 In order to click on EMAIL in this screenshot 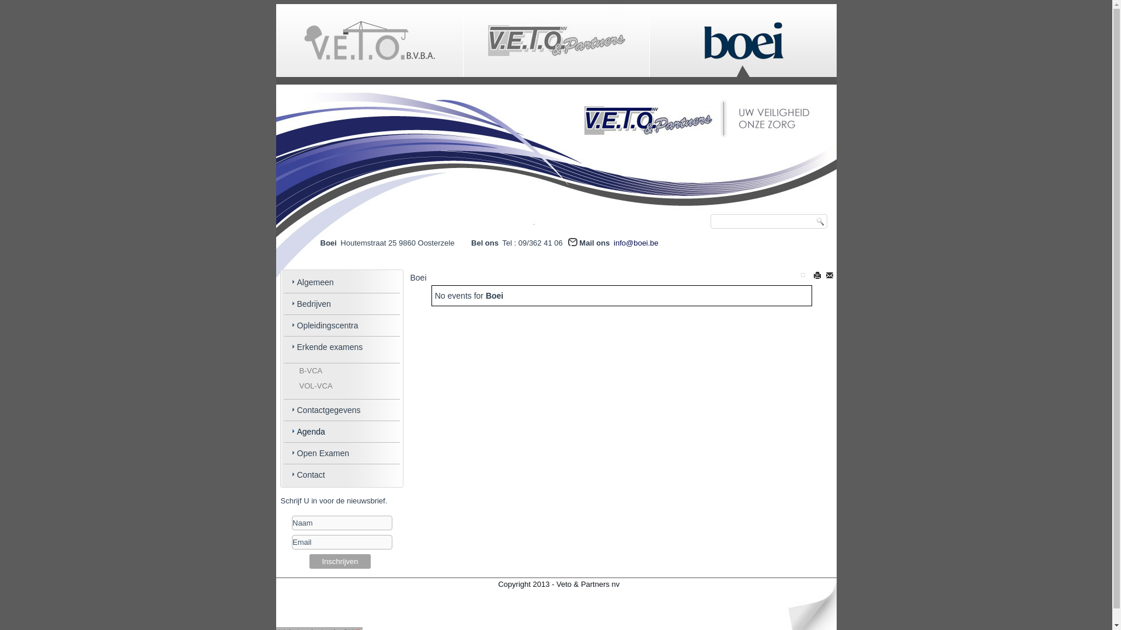, I will do `click(830, 275)`.